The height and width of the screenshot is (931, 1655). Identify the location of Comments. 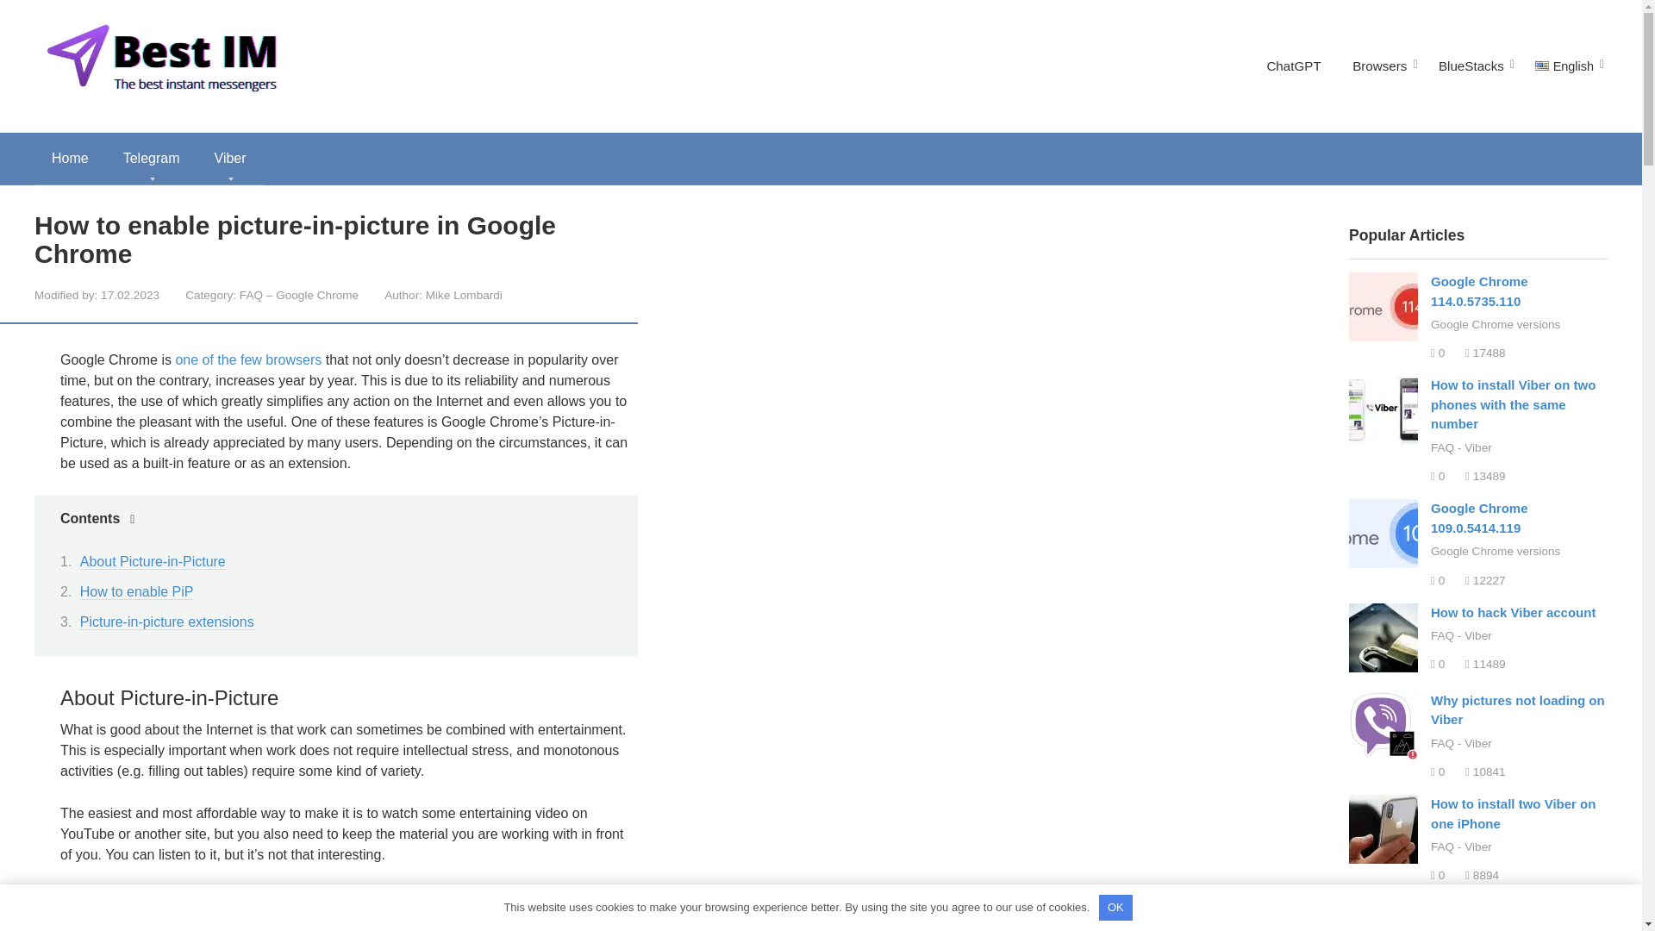
(1438, 352).